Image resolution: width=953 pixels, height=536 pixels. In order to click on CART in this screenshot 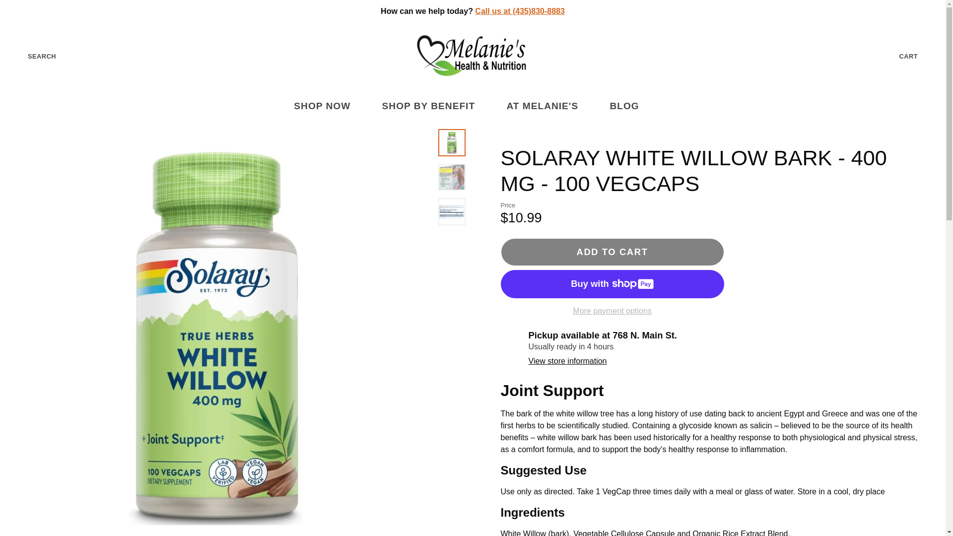, I will do `click(916, 57)`.